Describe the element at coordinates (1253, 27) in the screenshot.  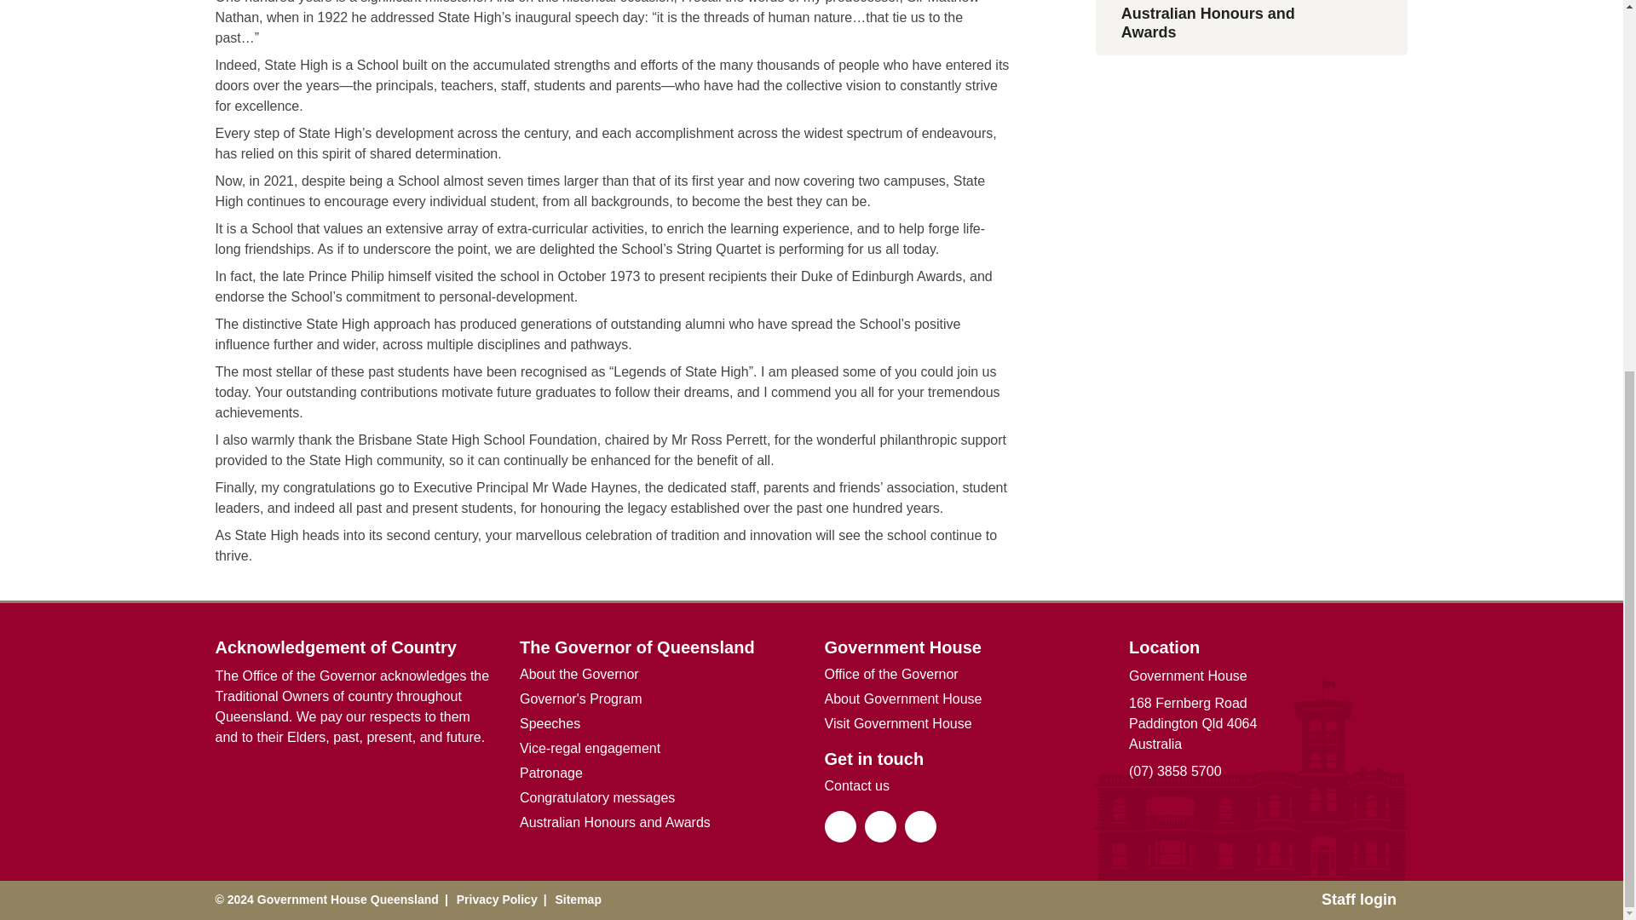
I see `Australian Honours and Awards` at that location.